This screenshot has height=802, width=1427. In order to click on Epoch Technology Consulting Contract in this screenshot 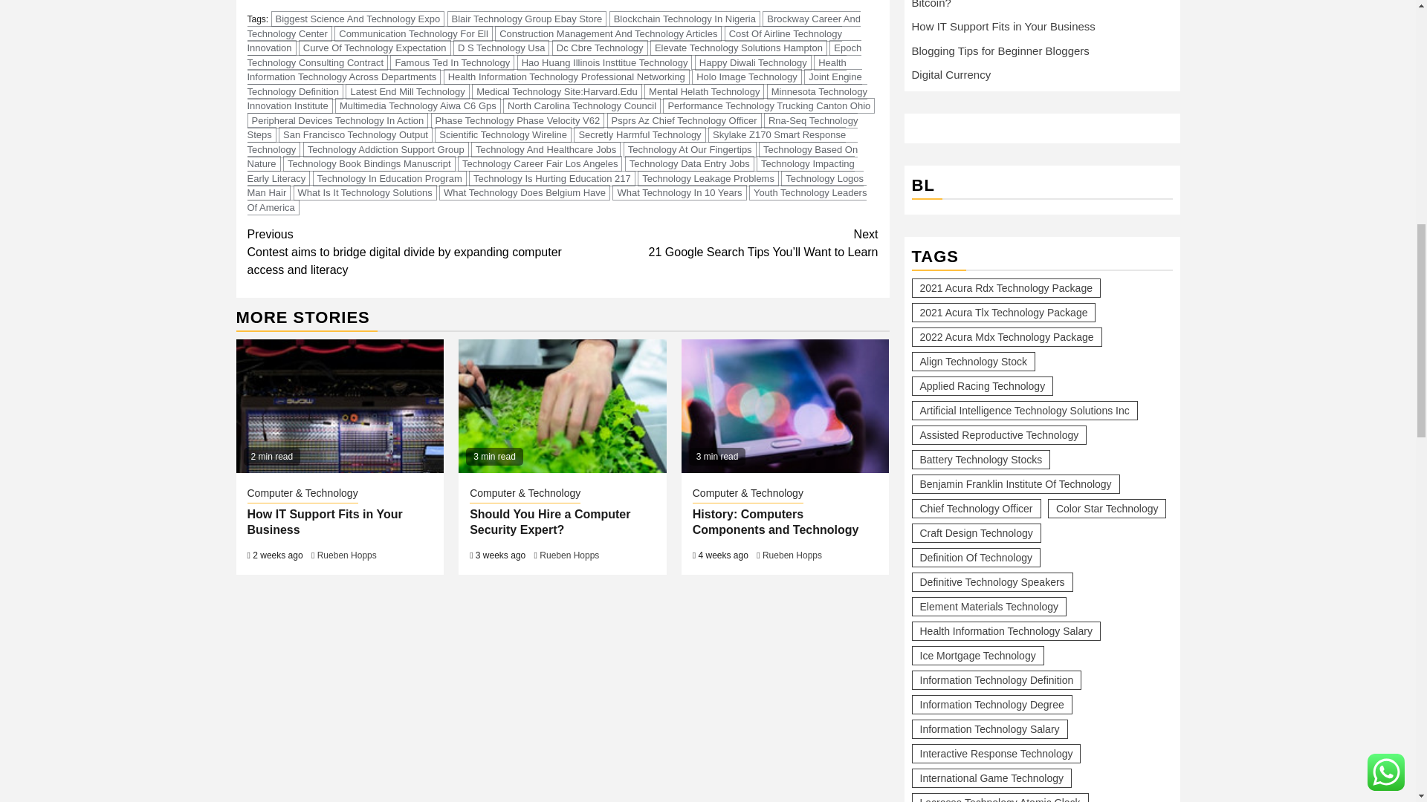, I will do `click(554, 55)`.